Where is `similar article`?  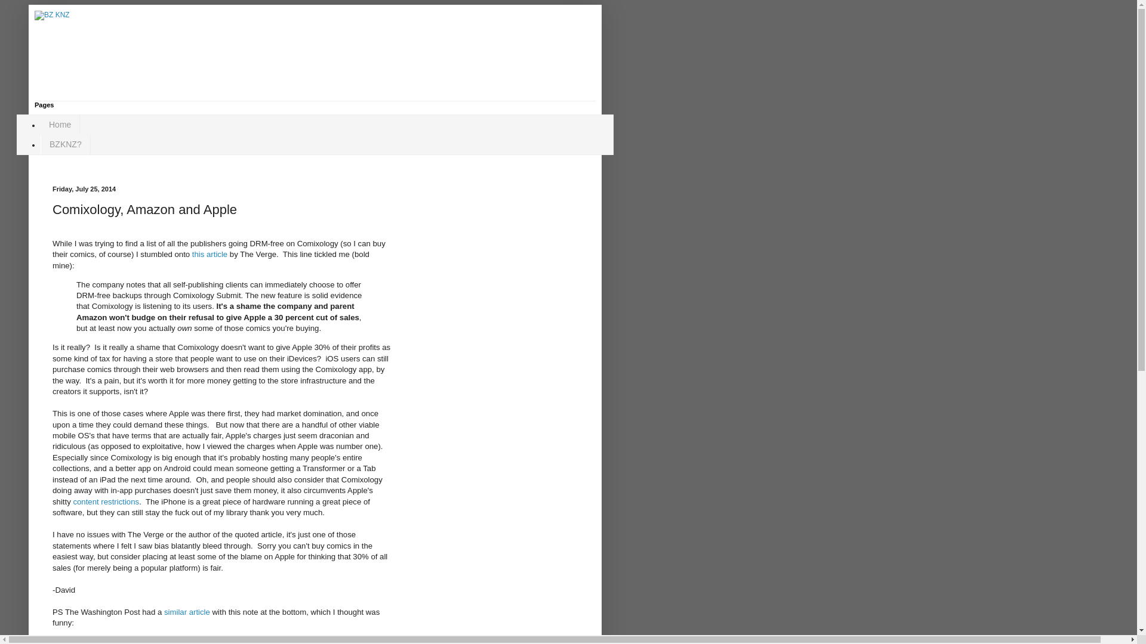
similar article is located at coordinates (186, 612).